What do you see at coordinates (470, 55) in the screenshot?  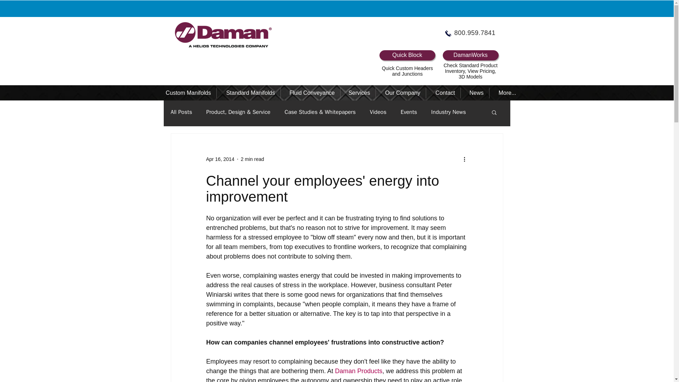 I see `DamanWorks` at bounding box center [470, 55].